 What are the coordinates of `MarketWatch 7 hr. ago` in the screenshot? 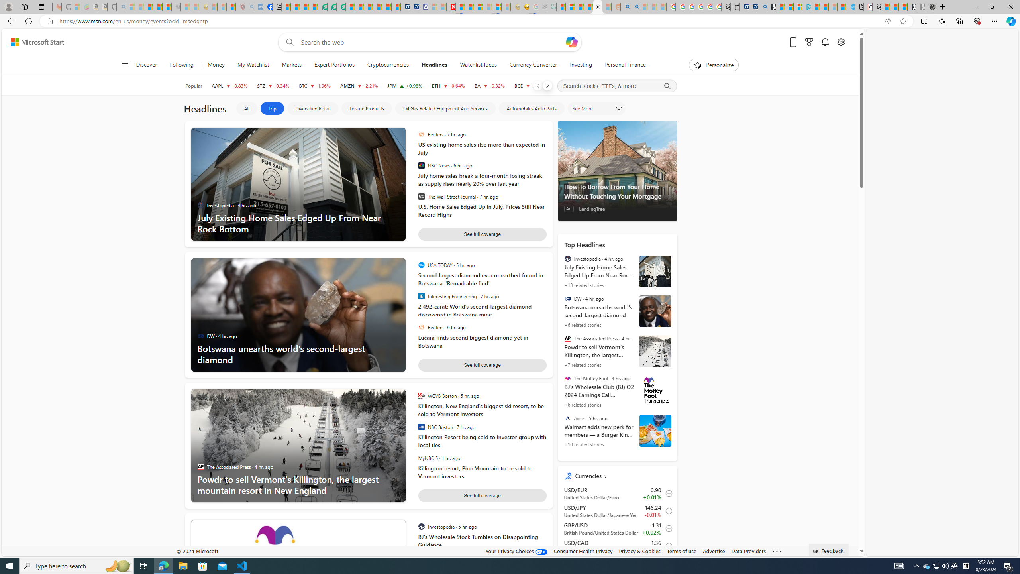 It's located at (480, 558).